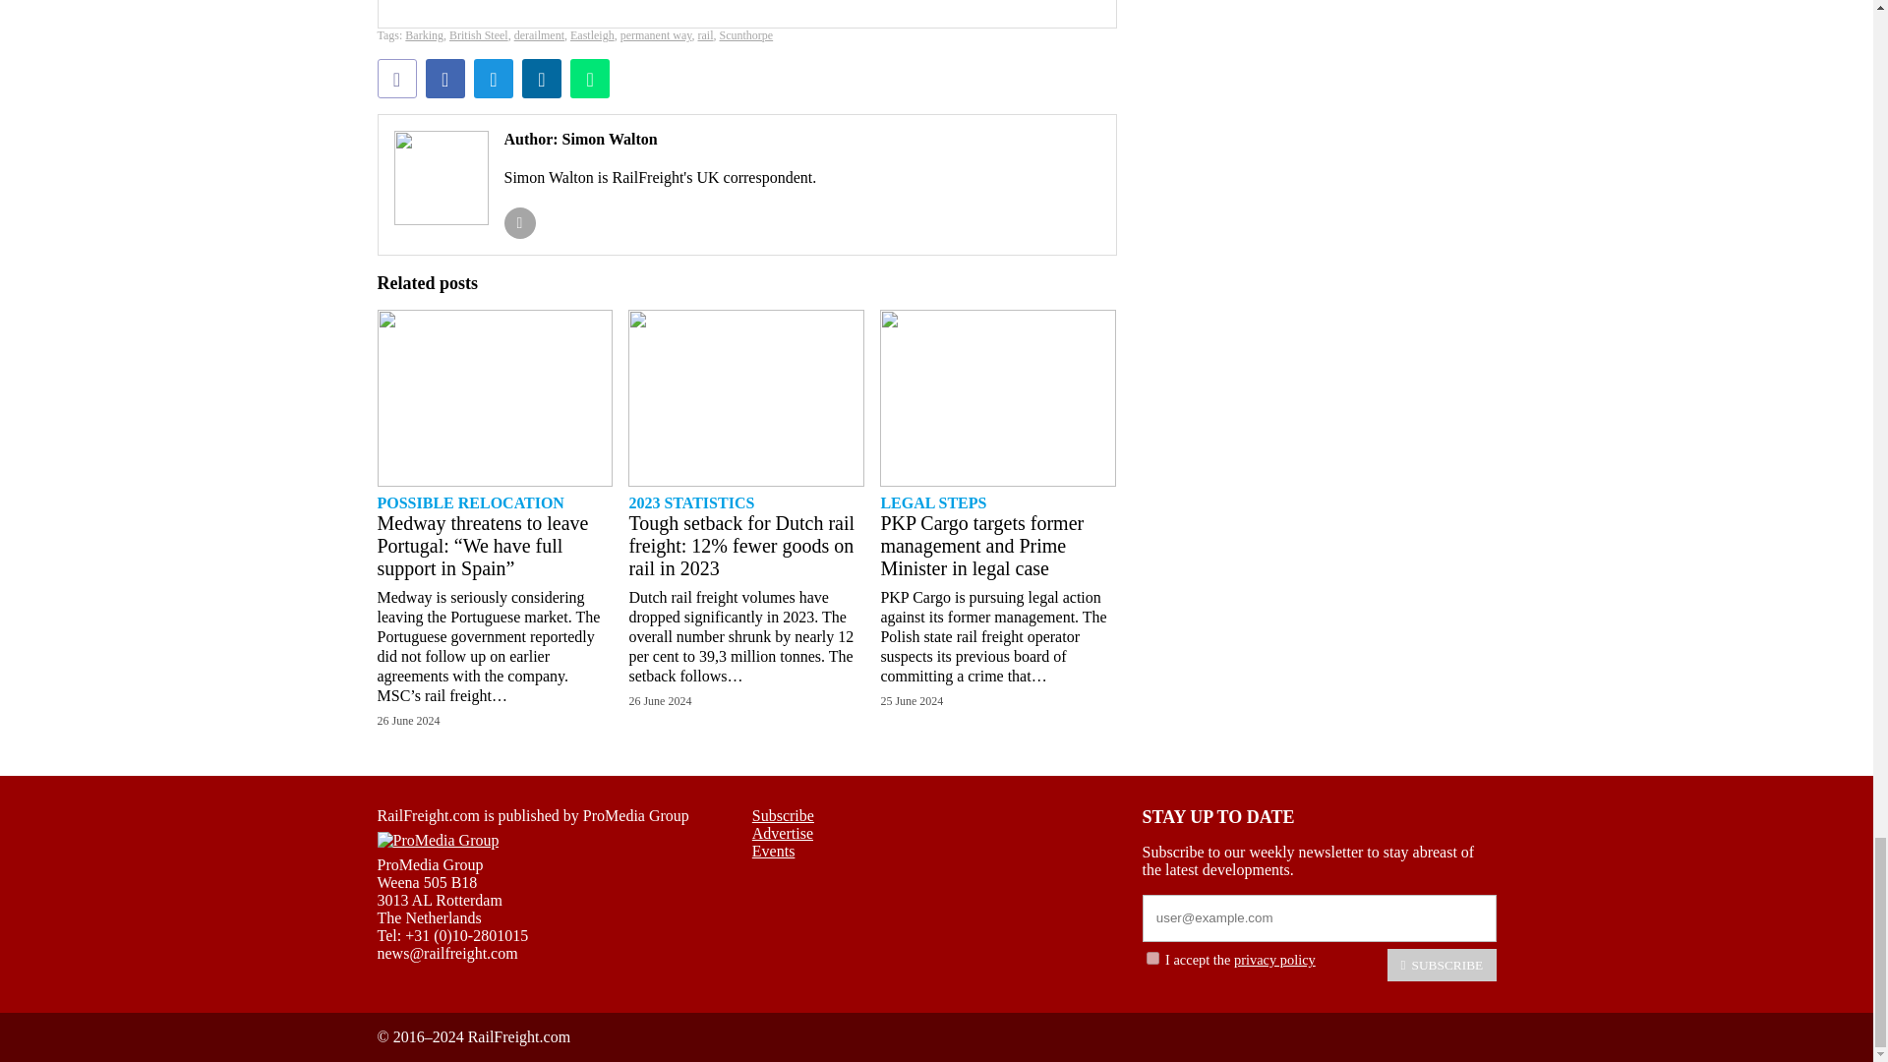 Image resolution: width=1888 pixels, height=1062 pixels. Describe the element at coordinates (478, 35) in the screenshot. I see `British Steel` at that location.